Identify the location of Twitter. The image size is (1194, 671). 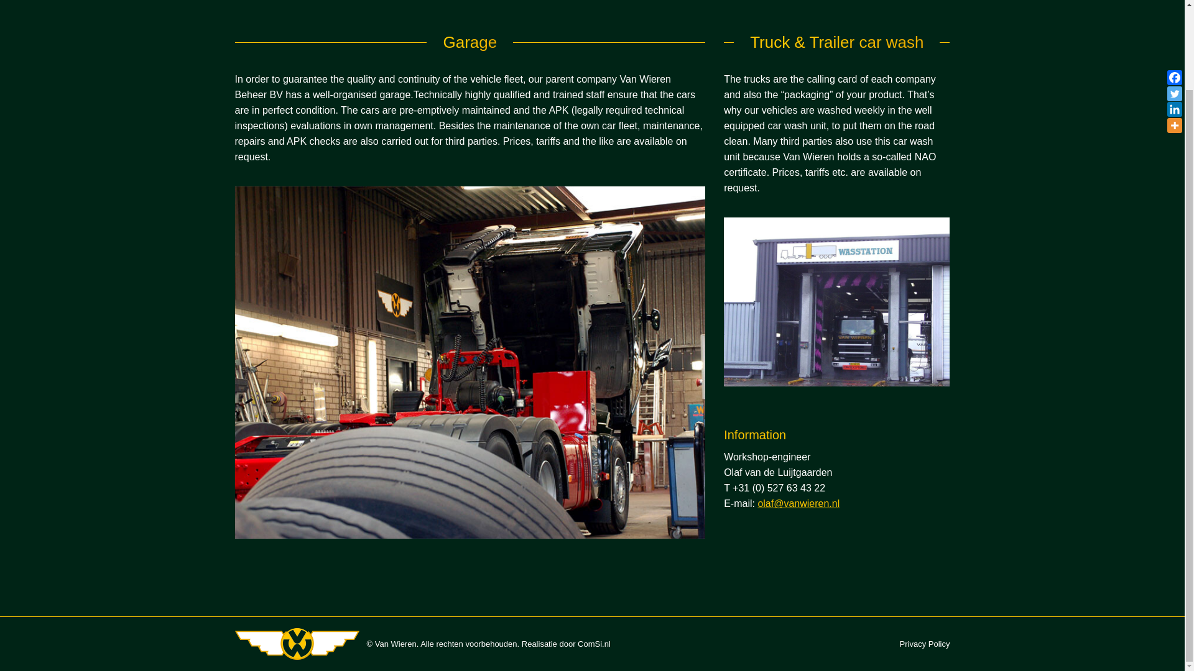
(1174, 2).